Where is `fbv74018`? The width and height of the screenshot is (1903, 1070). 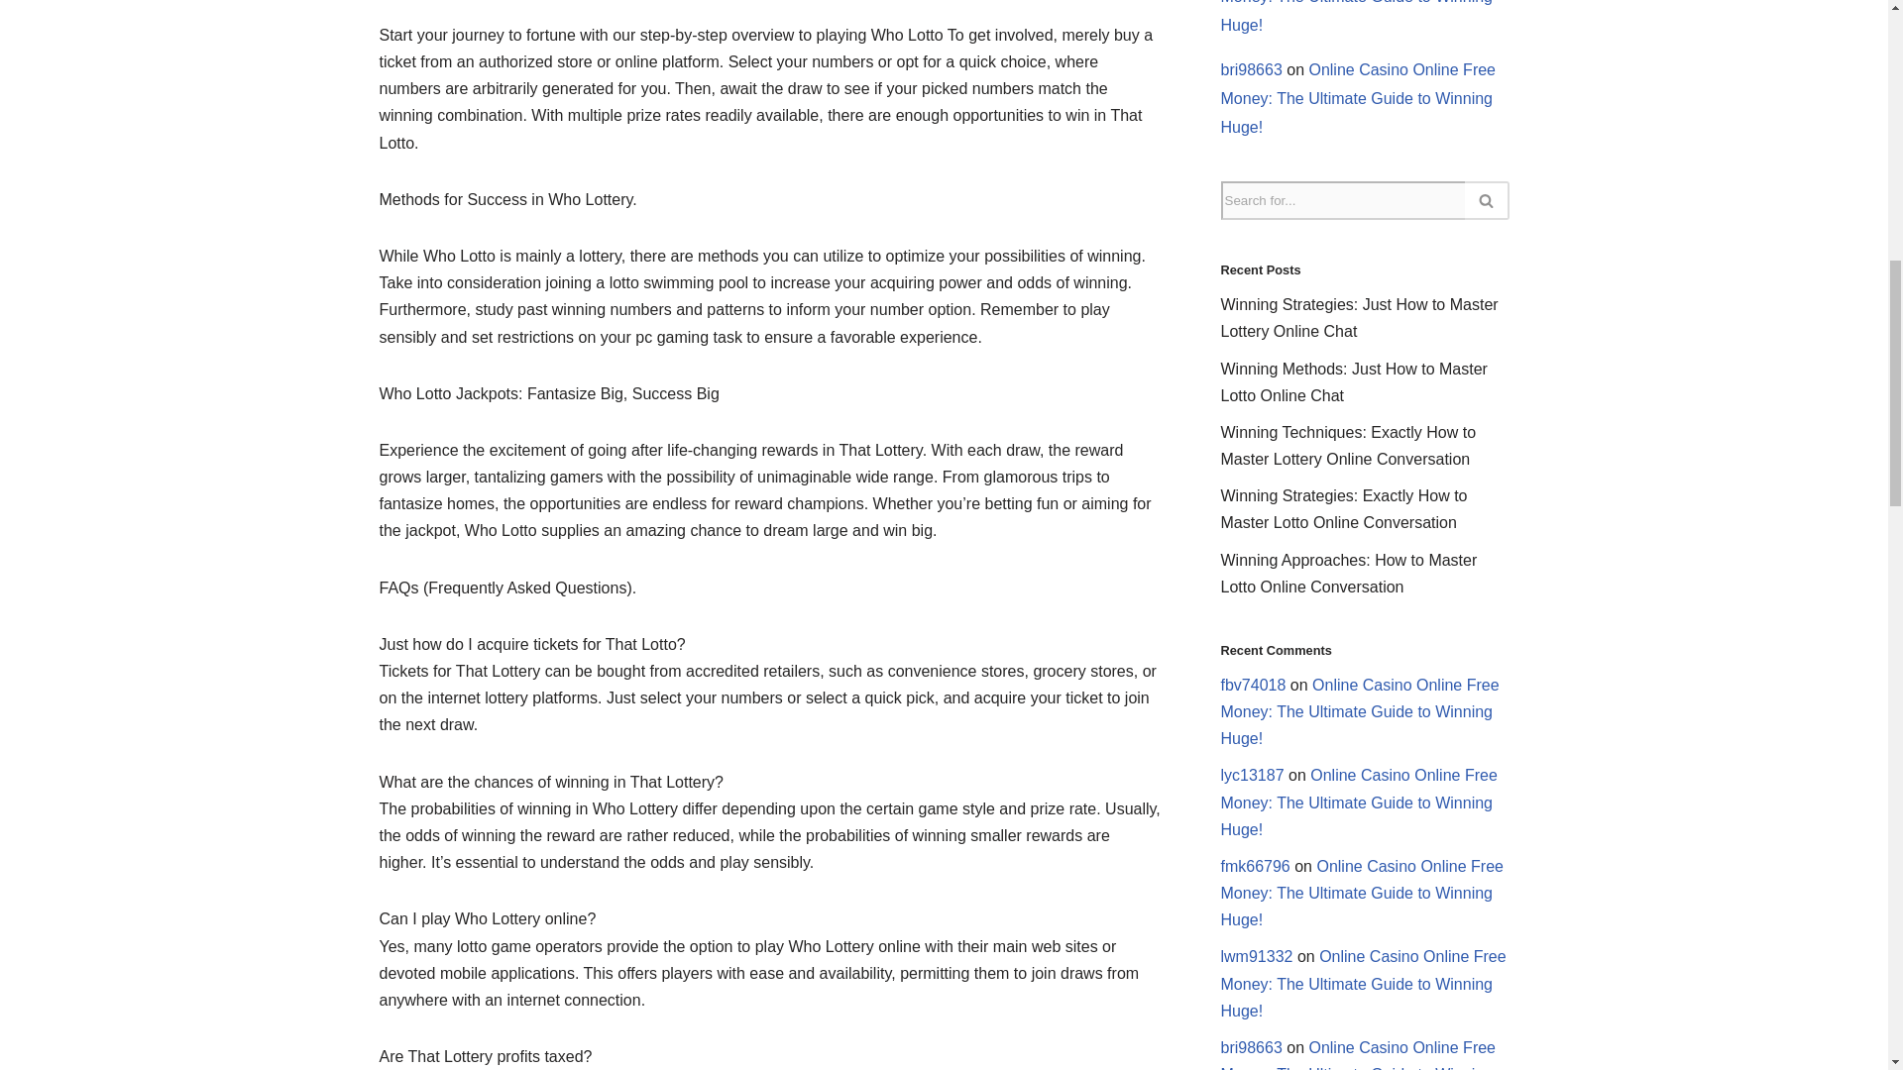 fbv74018 is located at coordinates (1253, 684).